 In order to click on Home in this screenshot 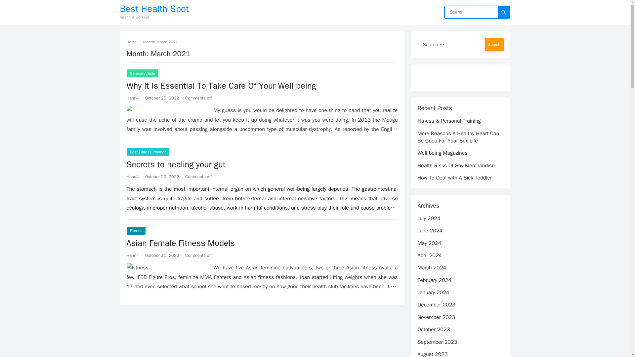, I will do `click(134, 42)`.